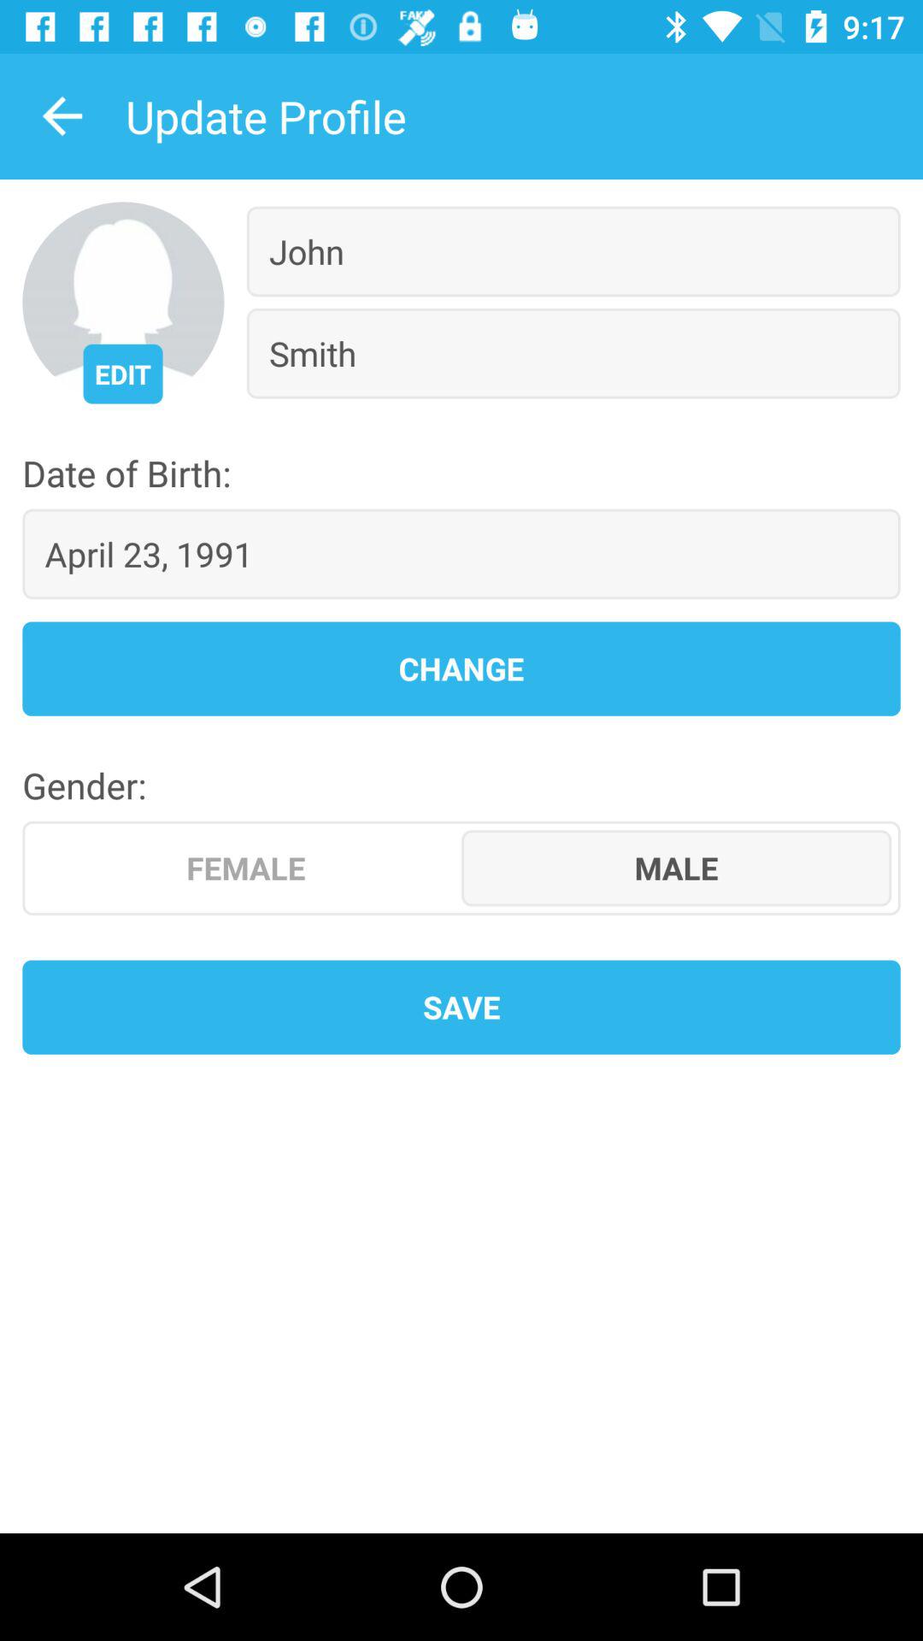 The image size is (923, 1641). What do you see at coordinates (123, 373) in the screenshot?
I see `turn on the item next to the smith item` at bounding box center [123, 373].